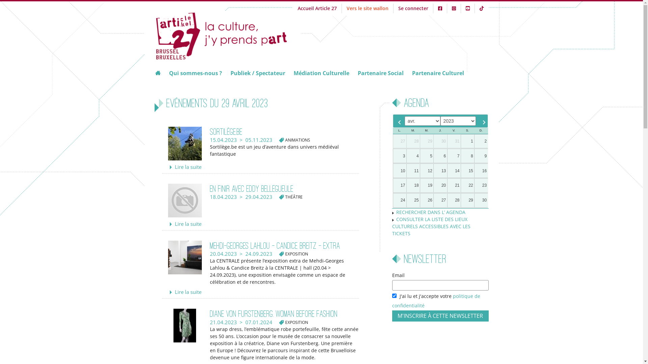 Image resolution: width=648 pixels, height=364 pixels. I want to click on 9, so click(481, 156).